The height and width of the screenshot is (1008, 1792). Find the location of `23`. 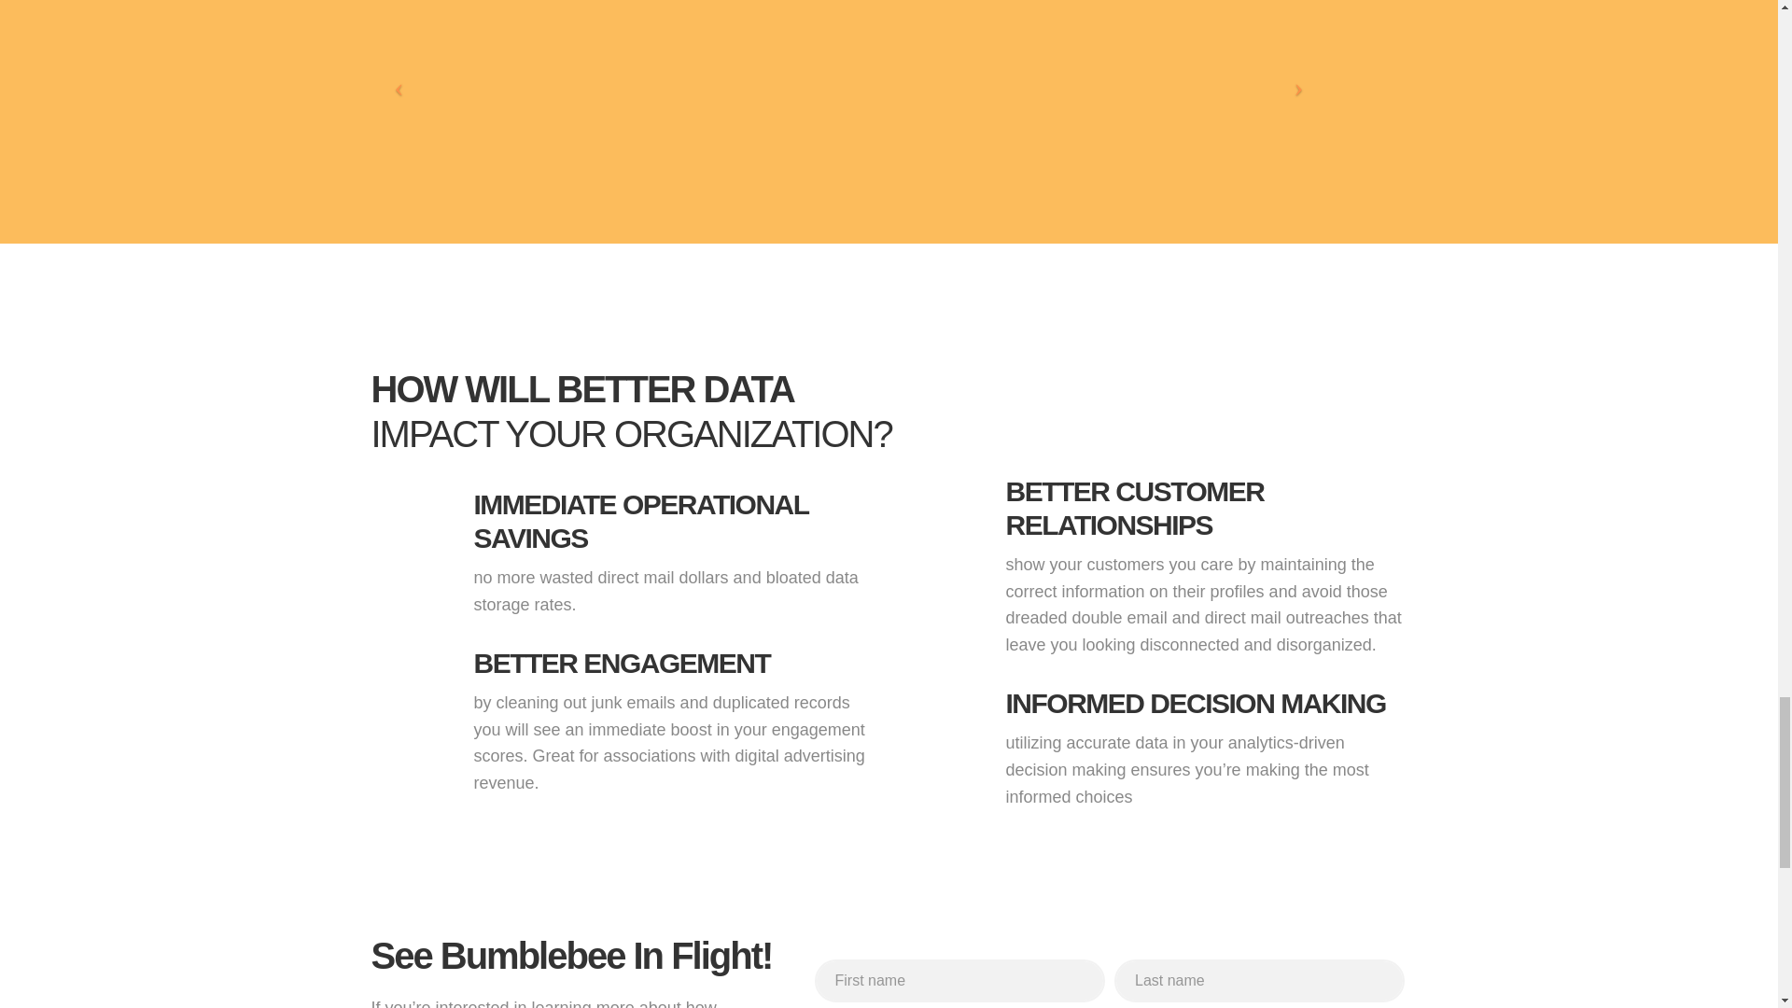

23 is located at coordinates (498, 52).